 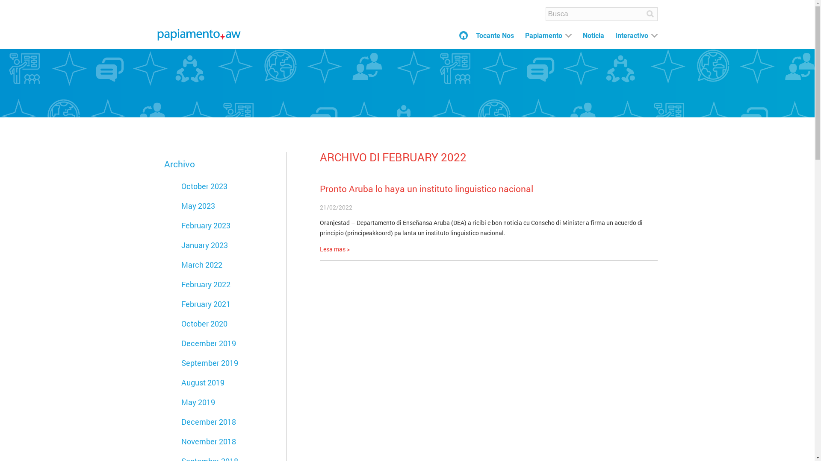 What do you see at coordinates (544, 36) in the screenshot?
I see `Papiamento` at bounding box center [544, 36].